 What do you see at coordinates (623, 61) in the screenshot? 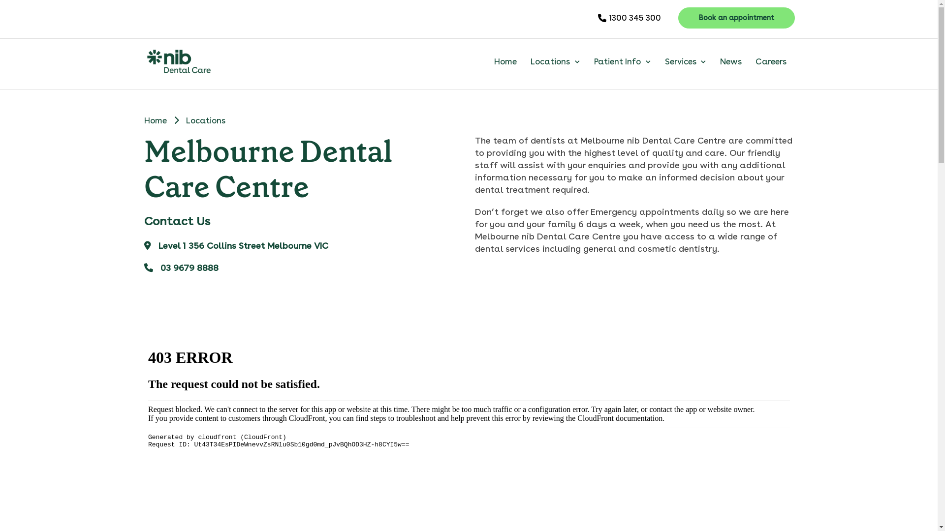
I see `Patient Info` at bounding box center [623, 61].